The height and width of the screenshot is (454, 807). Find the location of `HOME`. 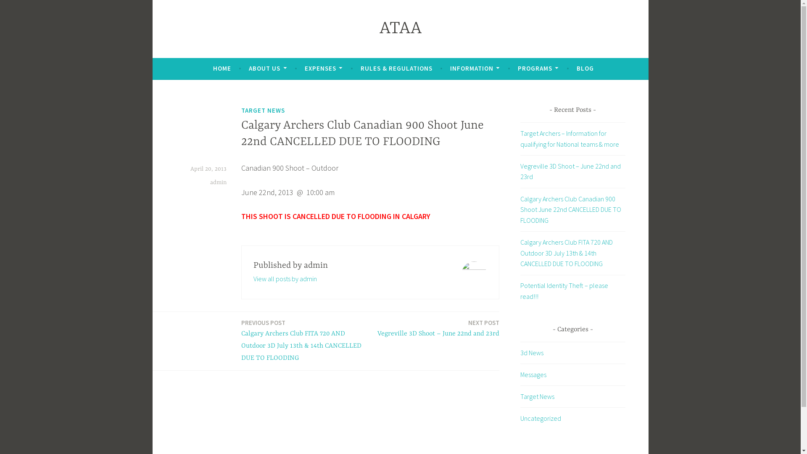

HOME is located at coordinates (222, 69).